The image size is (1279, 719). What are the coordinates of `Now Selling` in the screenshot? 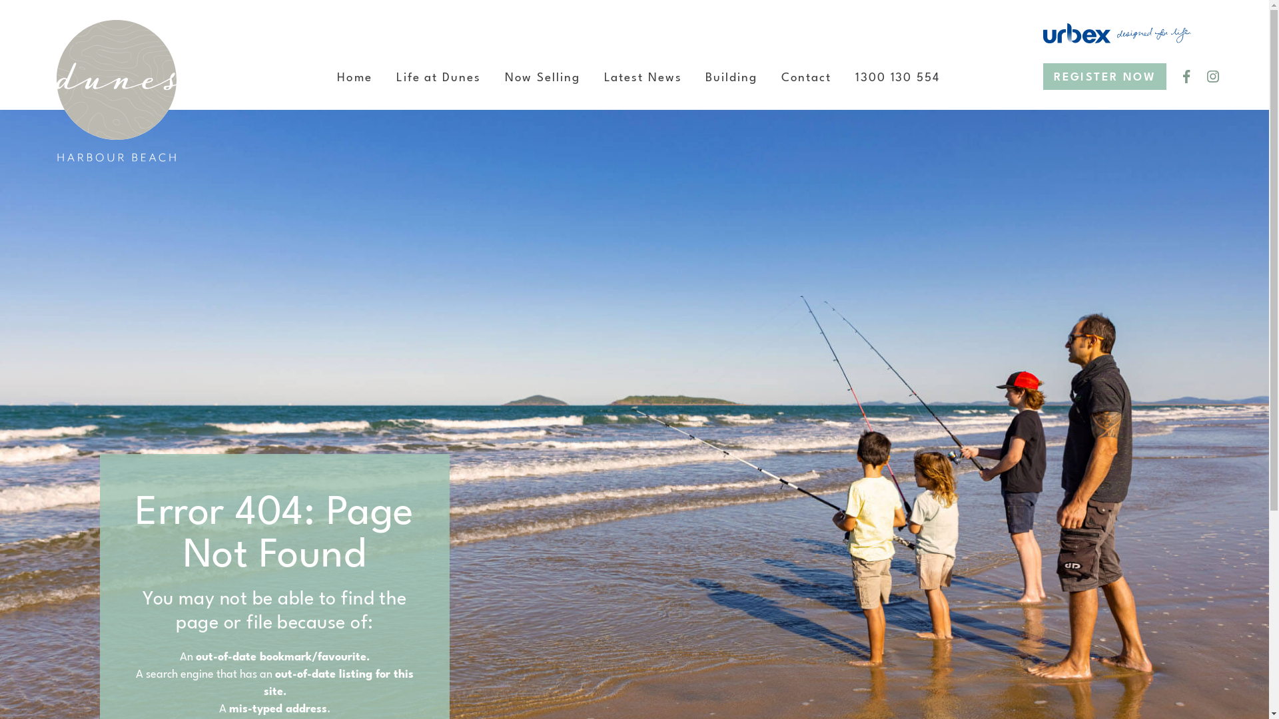 It's located at (542, 79).